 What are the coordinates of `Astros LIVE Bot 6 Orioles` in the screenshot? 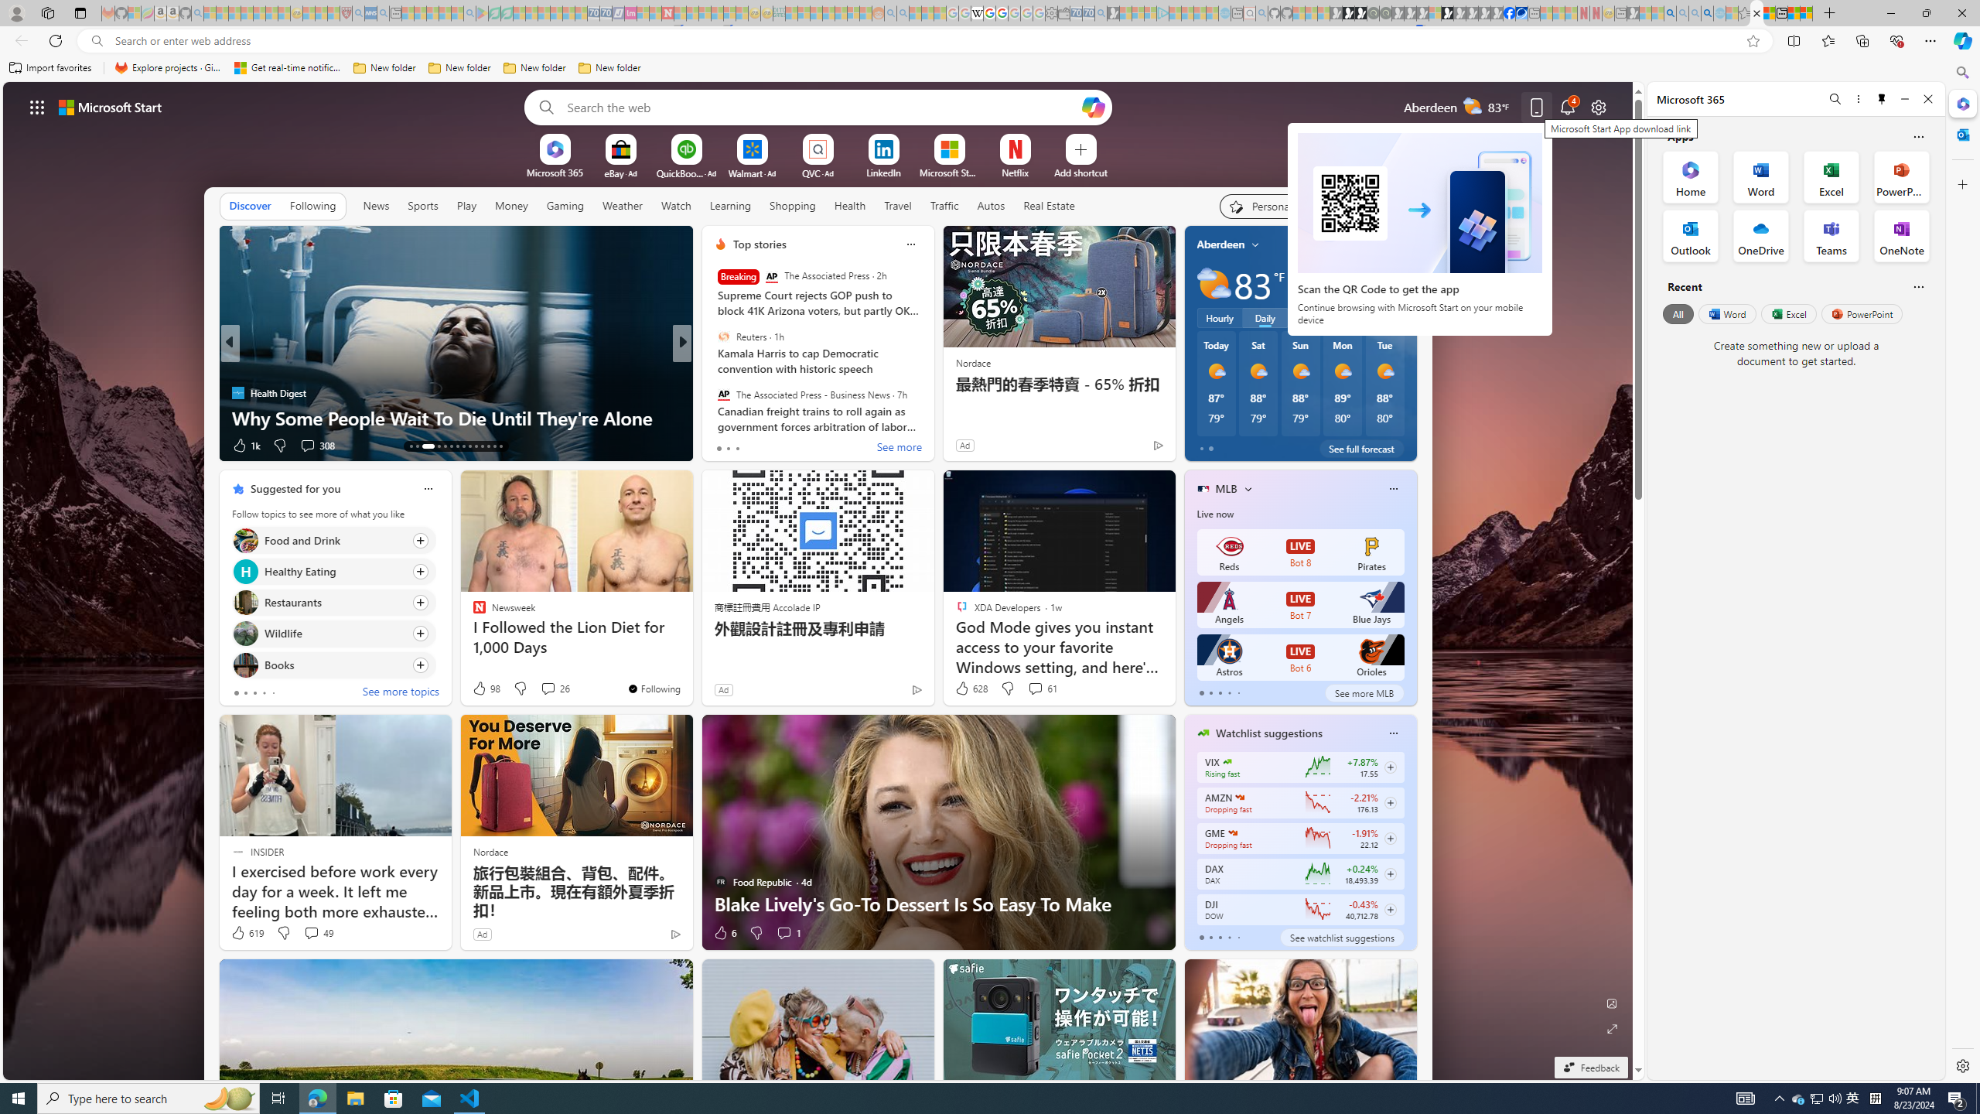 It's located at (1299, 657).